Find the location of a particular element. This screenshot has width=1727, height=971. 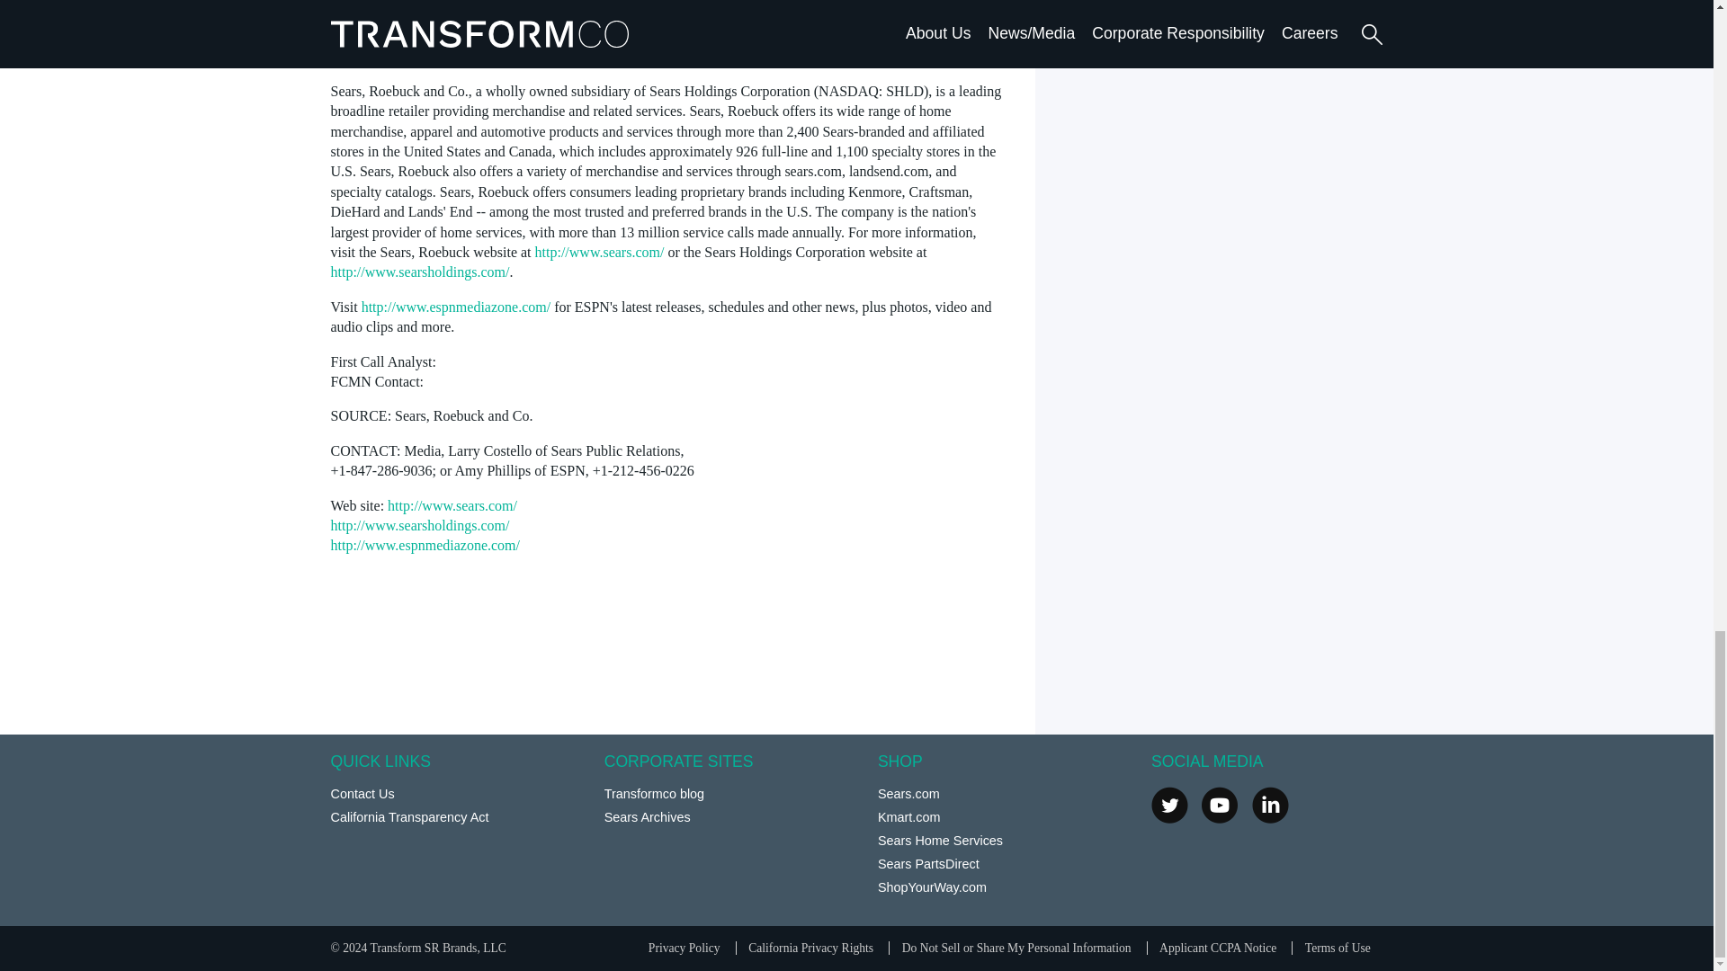

Follow us on YouTube is located at coordinates (1220, 804).